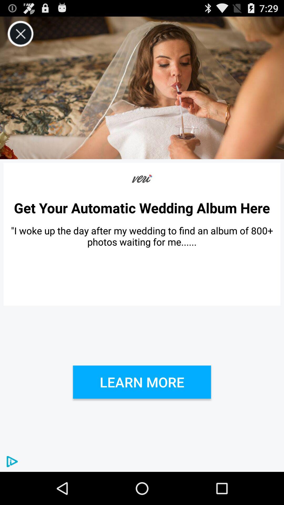 The width and height of the screenshot is (284, 505). I want to click on open the icon at the top, so click(142, 88).